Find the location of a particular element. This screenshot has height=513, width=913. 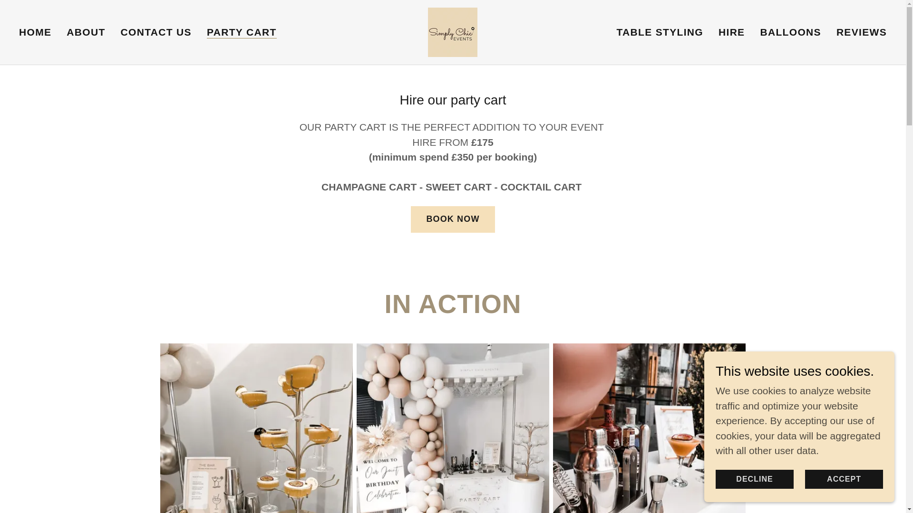

BOOK NOW is located at coordinates (453, 219).